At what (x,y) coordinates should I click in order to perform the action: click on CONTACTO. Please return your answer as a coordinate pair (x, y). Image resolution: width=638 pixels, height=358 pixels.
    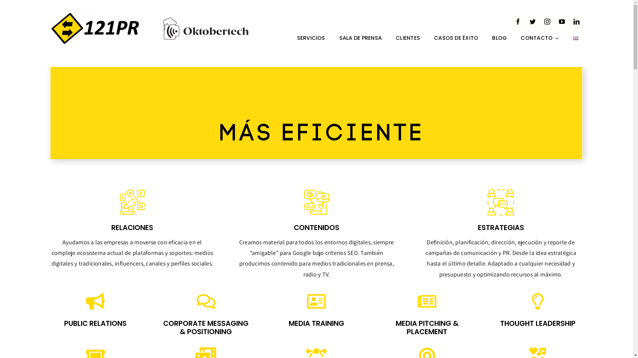
    Looking at the image, I should click on (540, 39).